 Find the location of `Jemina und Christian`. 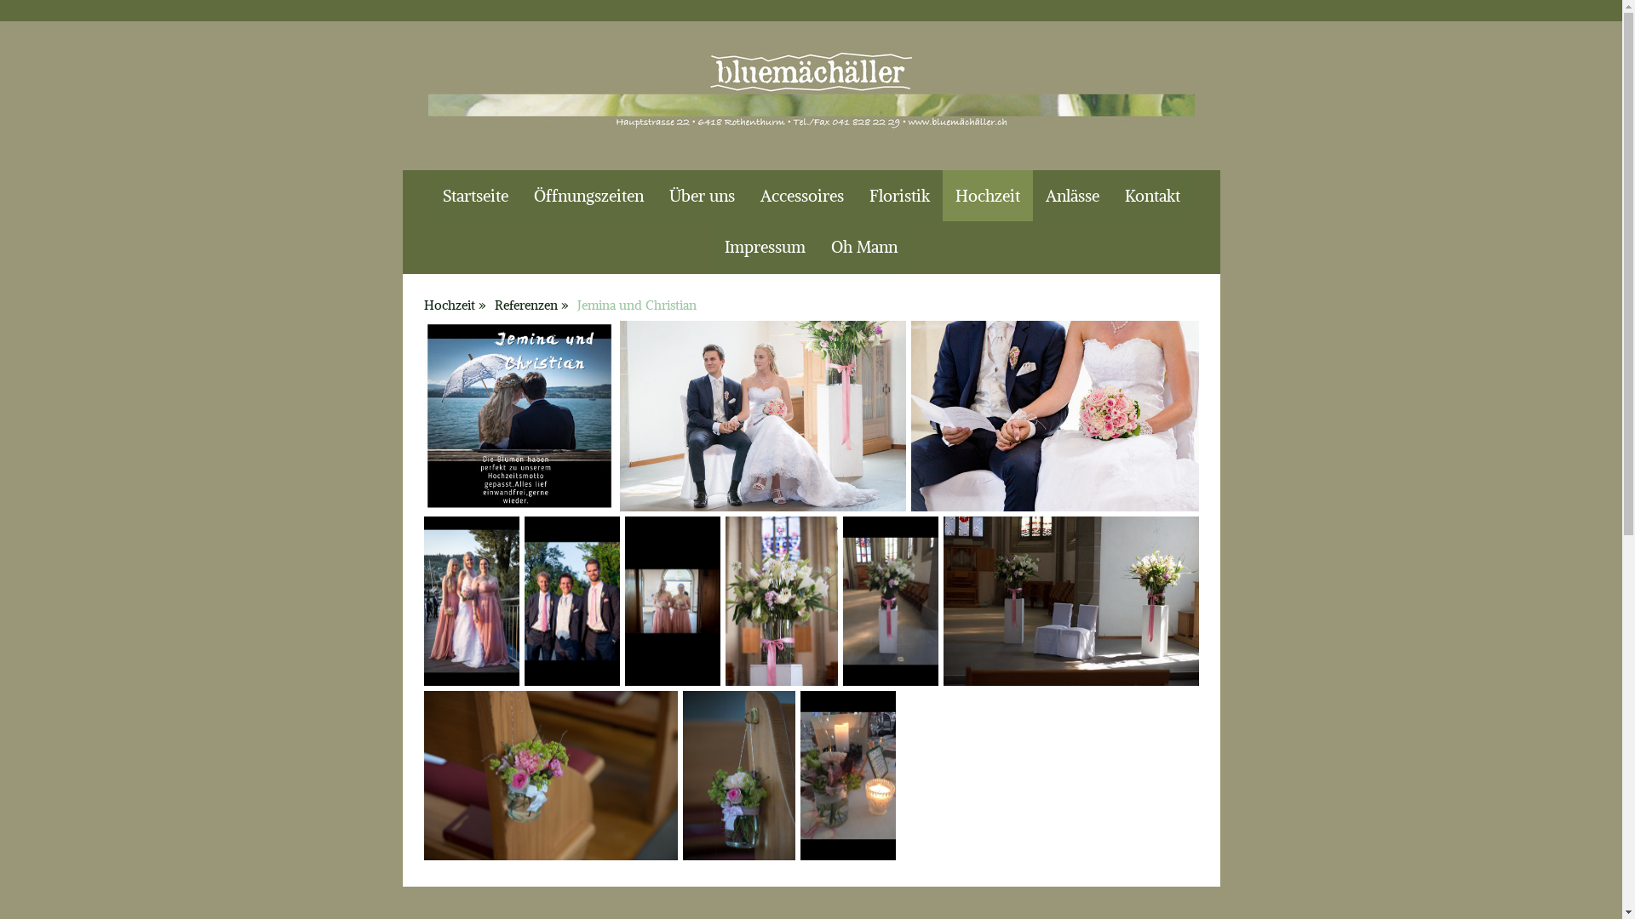

Jemina und Christian is located at coordinates (636, 305).